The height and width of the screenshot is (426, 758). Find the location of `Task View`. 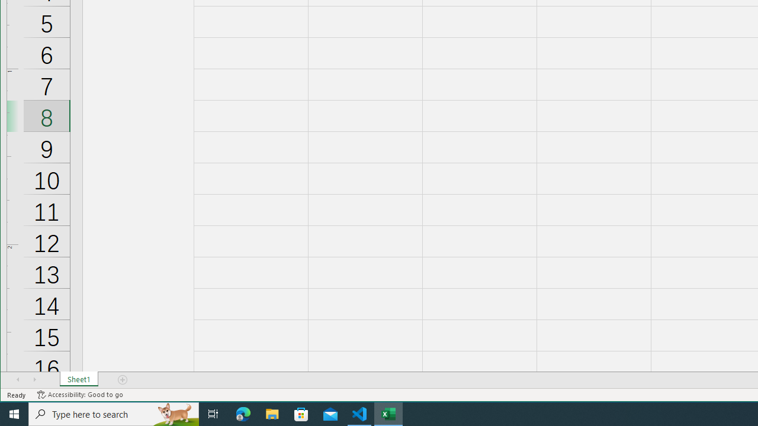

Task View is located at coordinates (213, 414).